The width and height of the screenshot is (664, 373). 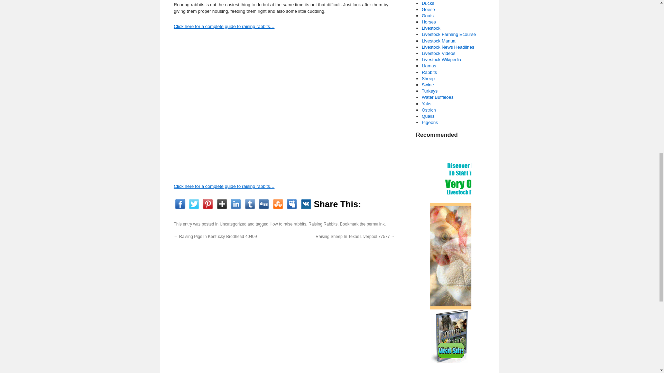 What do you see at coordinates (323, 224) in the screenshot?
I see `Raising Rabbits` at bounding box center [323, 224].